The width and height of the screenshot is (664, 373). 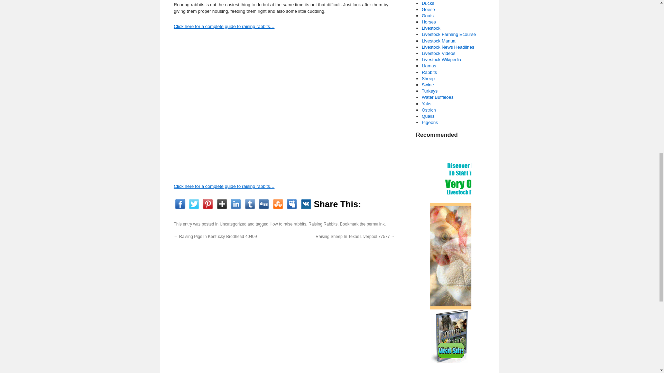 What do you see at coordinates (323, 224) in the screenshot?
I see `Raising Rabbits` at bounding box center [323, 224].